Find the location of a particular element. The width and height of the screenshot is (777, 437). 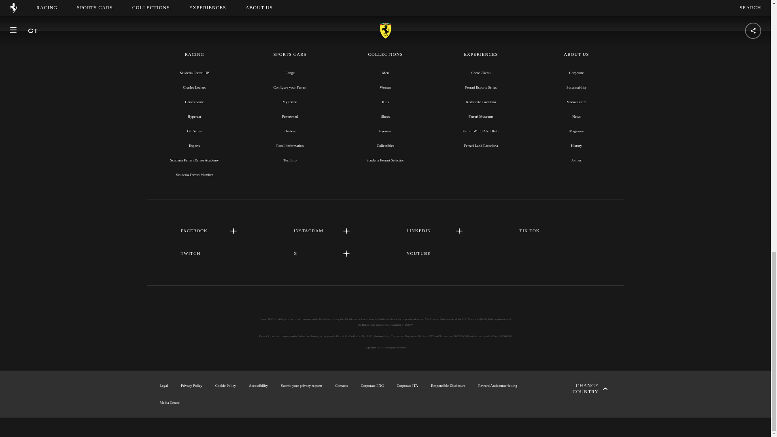

Scuderia Ferrari HP is located at coordinates (194, 72).